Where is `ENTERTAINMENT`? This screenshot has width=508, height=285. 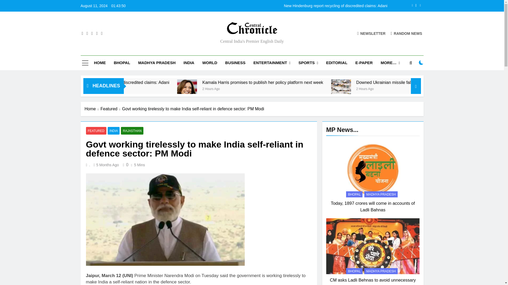 ENTERTAINMENT is located at coordinates (272, 63).